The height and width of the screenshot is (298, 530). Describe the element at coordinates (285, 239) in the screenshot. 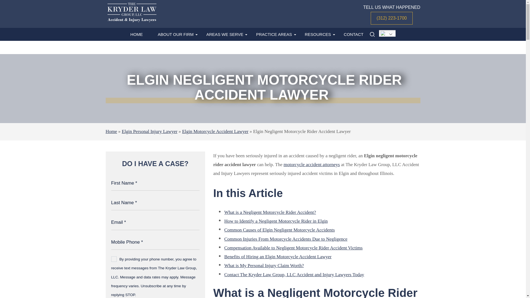

I see `Common Injuries From Motorcycle Accidents Due to Negligence` at that location.